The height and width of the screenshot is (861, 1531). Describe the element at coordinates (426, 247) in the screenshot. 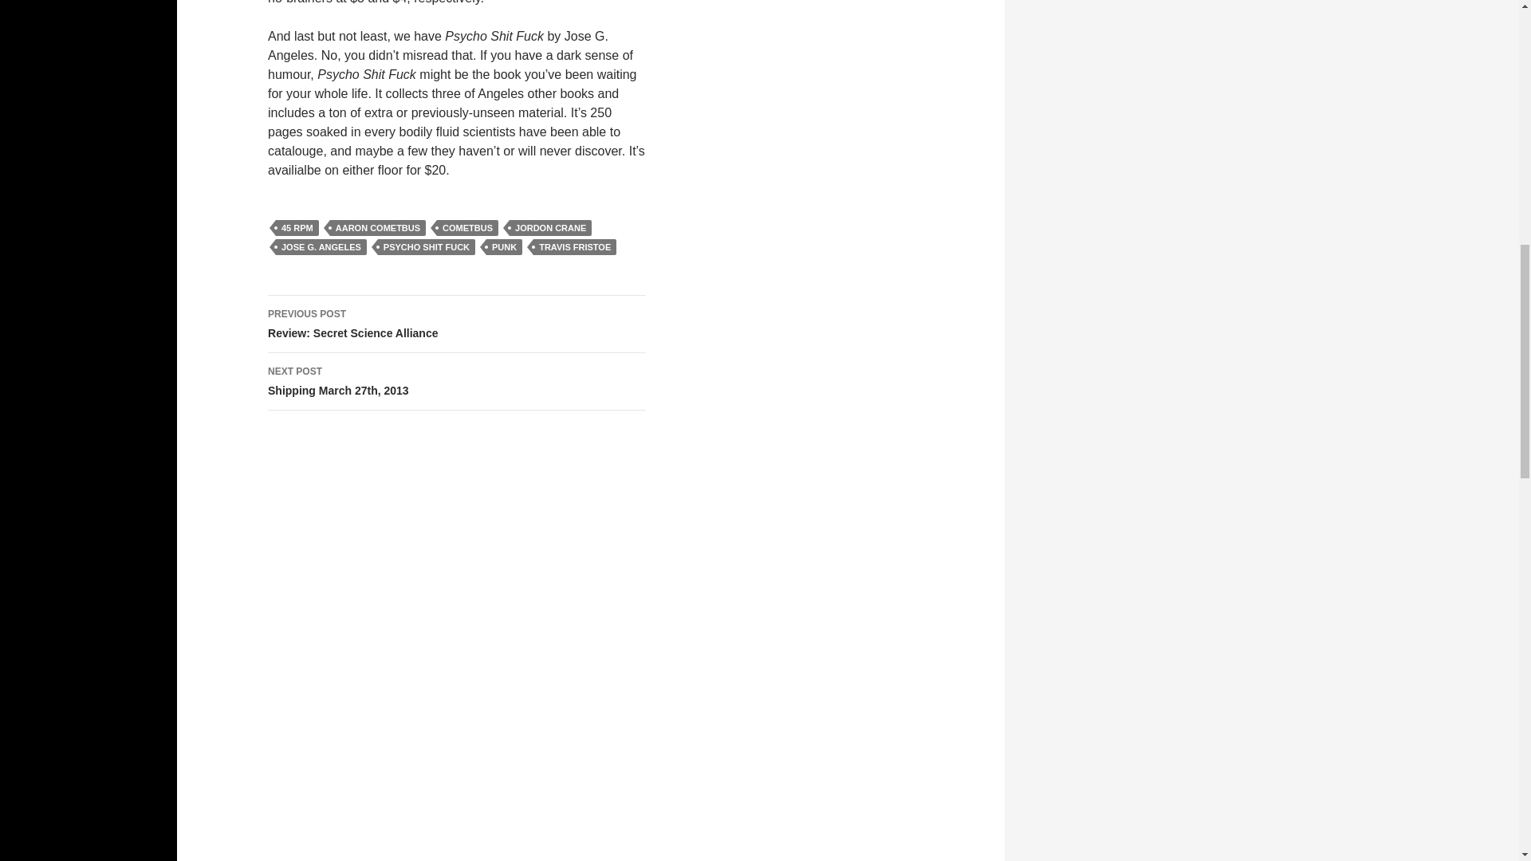

I see `JORDON CRANE` at that location.